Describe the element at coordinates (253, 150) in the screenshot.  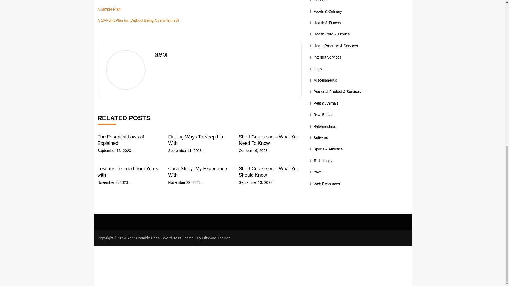
I see `October 16, 2023` at that location.